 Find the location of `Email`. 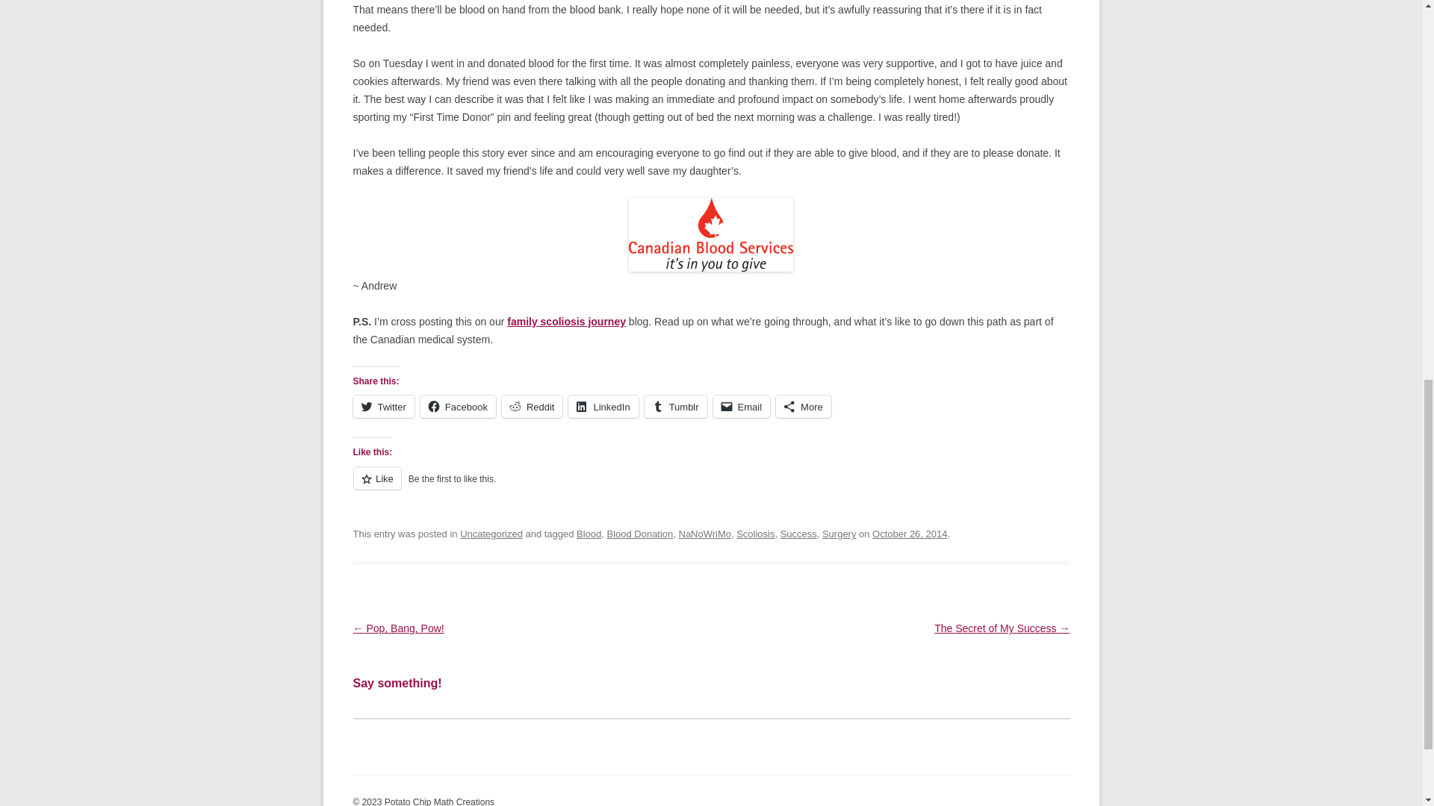

Email is located at coordinates (742, 407).